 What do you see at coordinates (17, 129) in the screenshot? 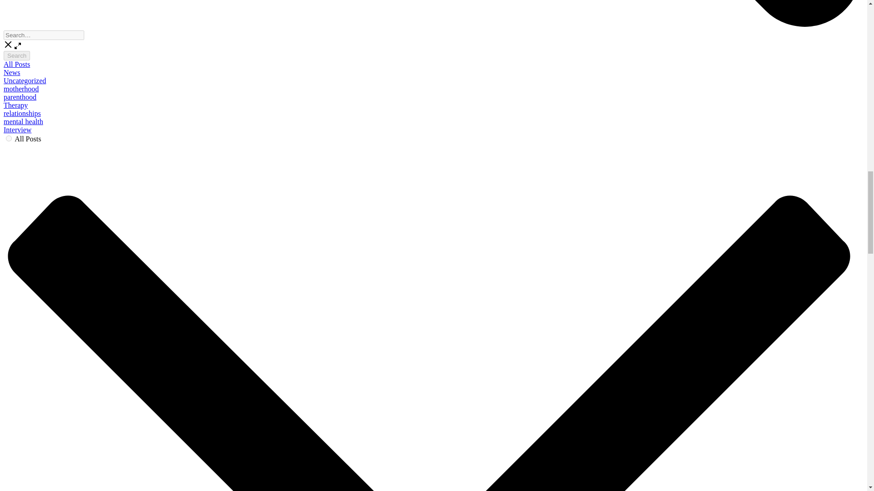
I see `Interview` at bounding box center [17, 129].